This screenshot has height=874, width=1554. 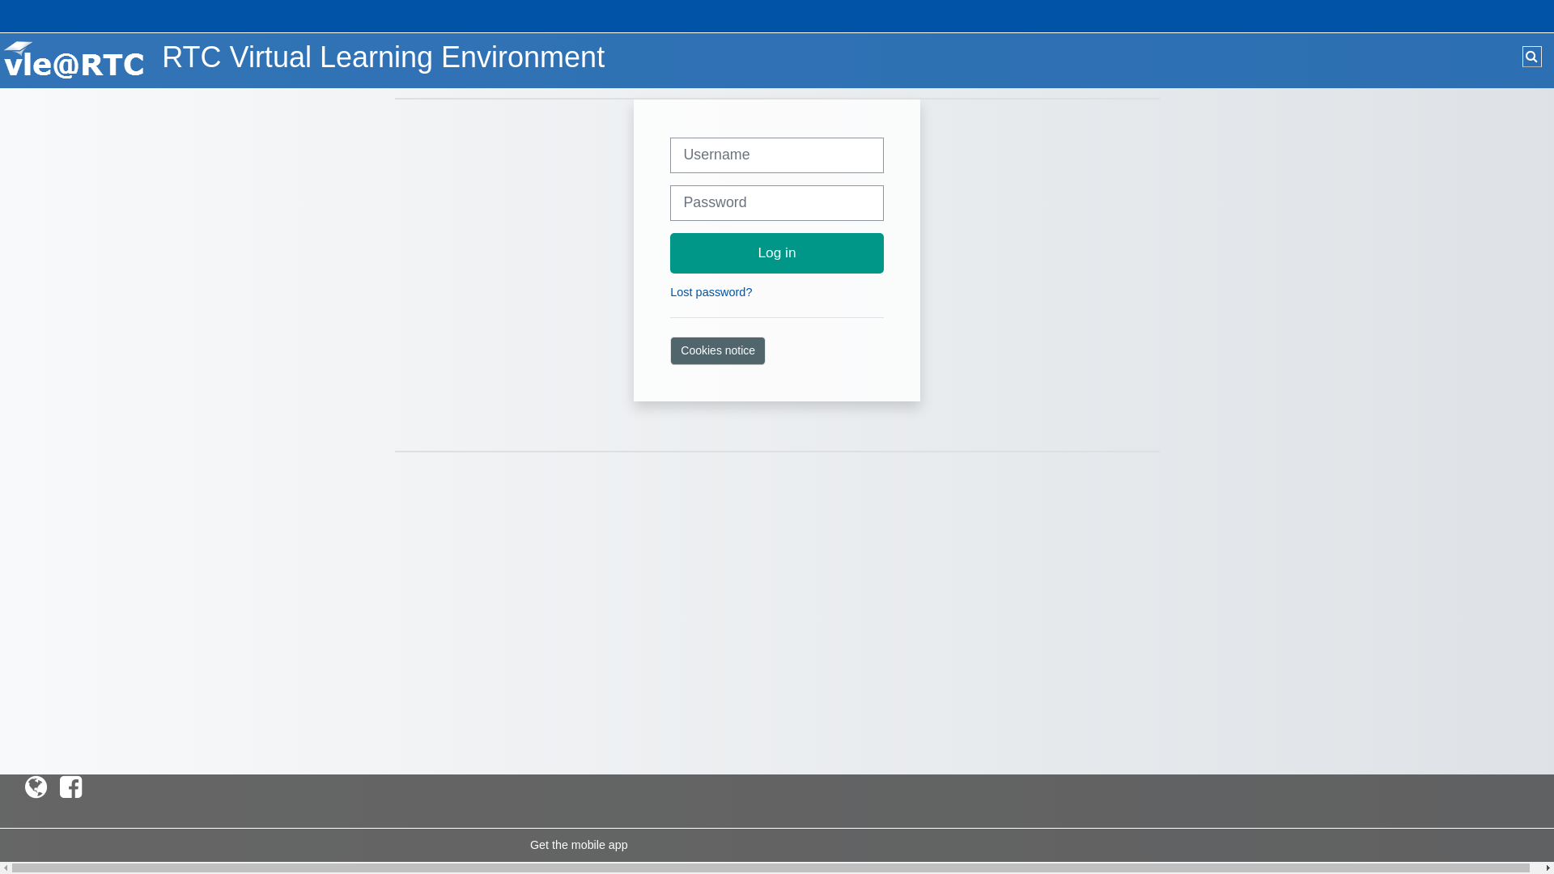 What do you see at coordinates (711, 292) in the screenshot?
I see `Lost password?` at bounding box center [711, 292].